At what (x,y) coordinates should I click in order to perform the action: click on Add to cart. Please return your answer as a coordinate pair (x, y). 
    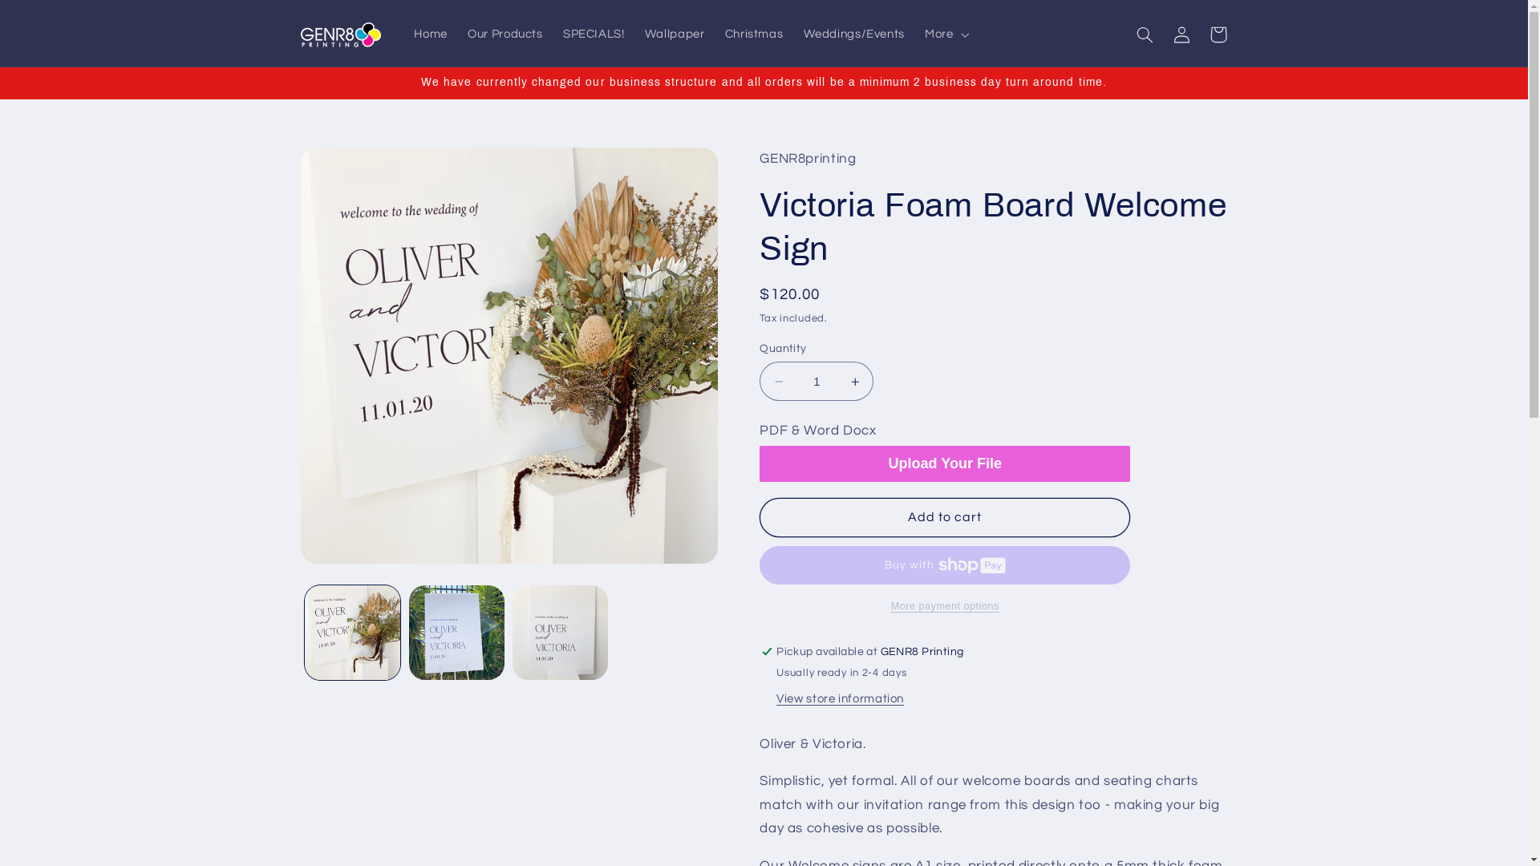
    Looking at the image, I should click on (945, 518).